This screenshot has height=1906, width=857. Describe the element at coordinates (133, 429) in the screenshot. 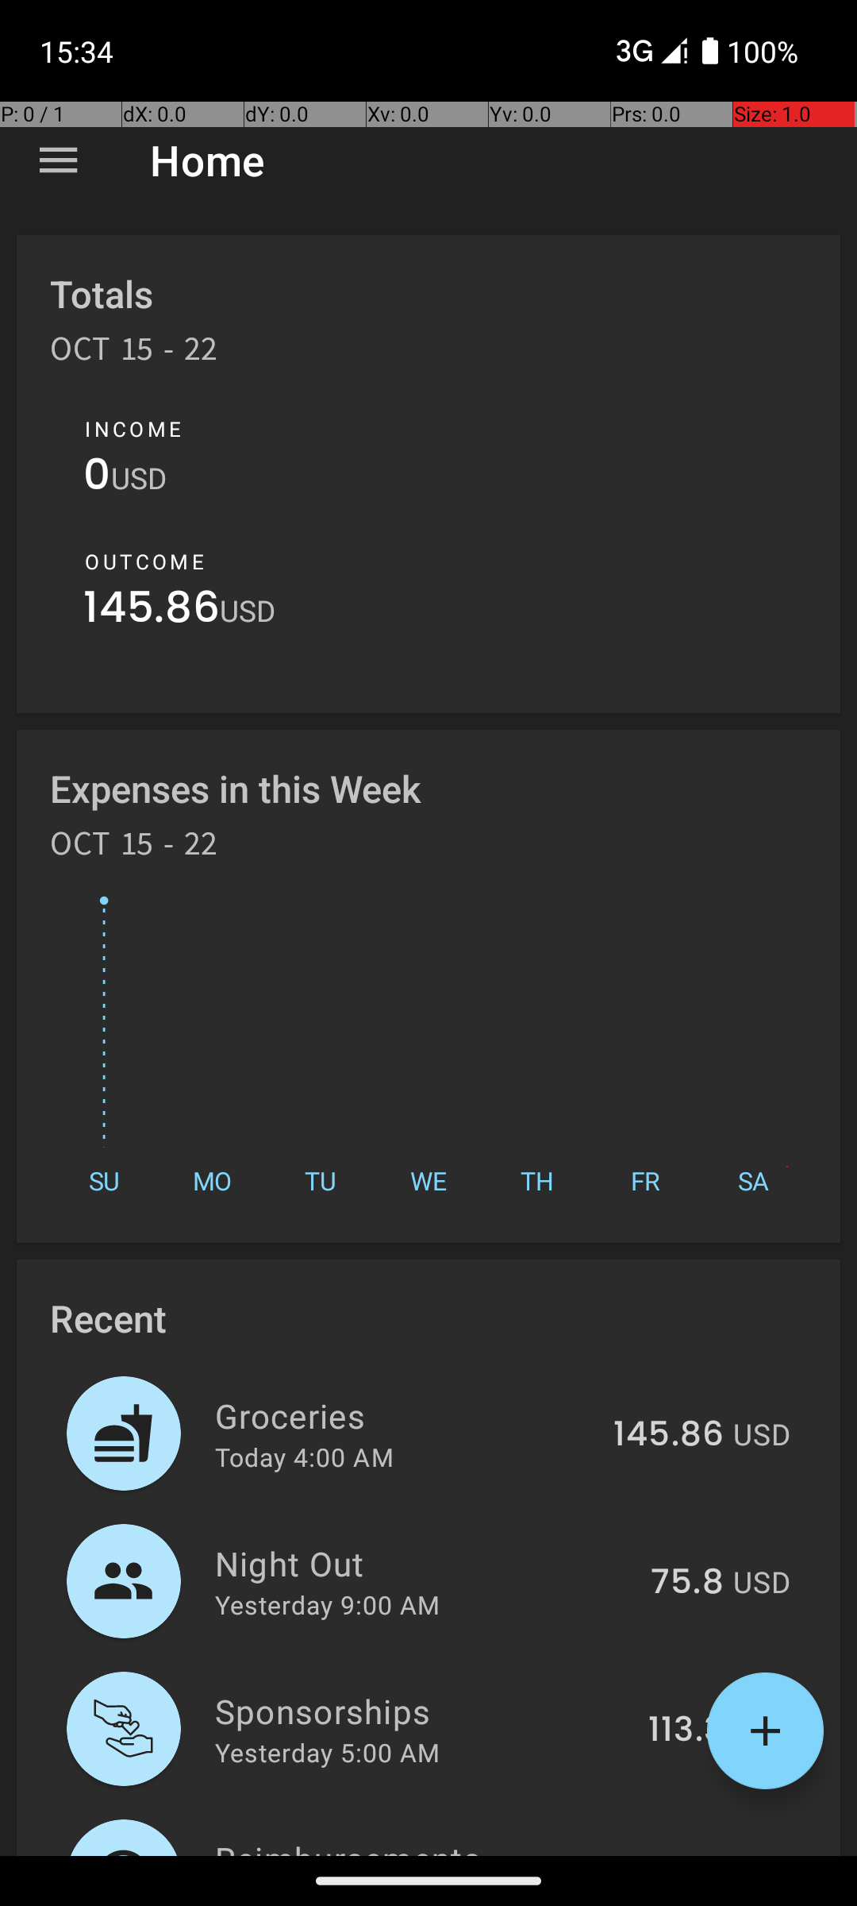

I see `INCOME` at that location.